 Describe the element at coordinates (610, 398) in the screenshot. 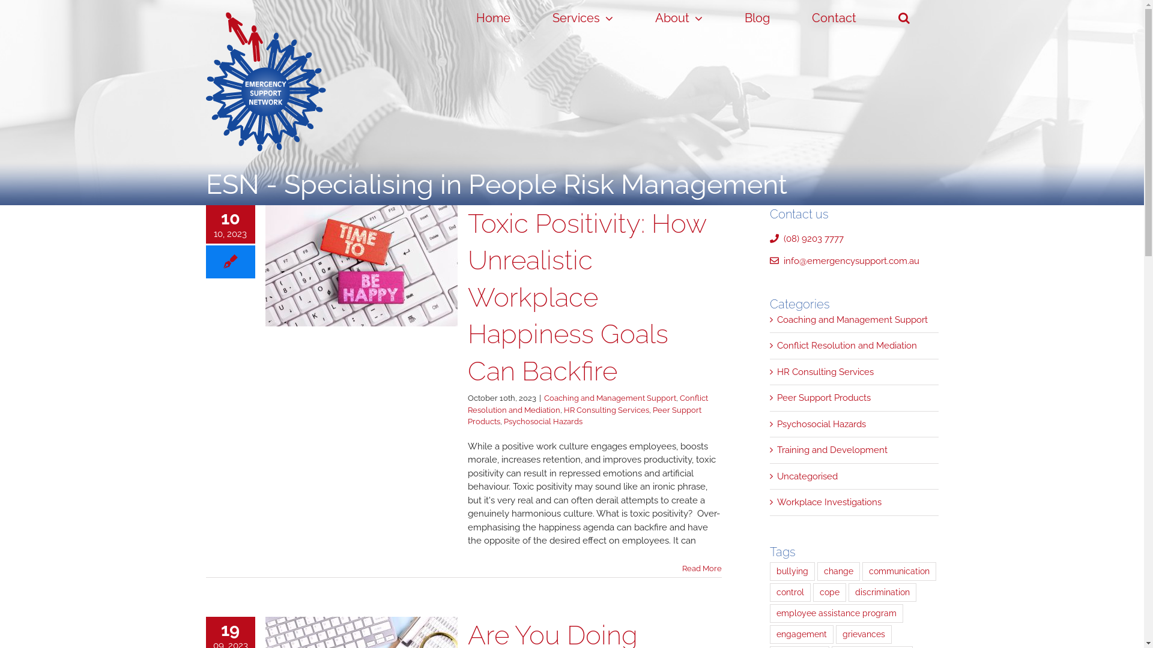

I see `Coaching and Management Support` at that location.